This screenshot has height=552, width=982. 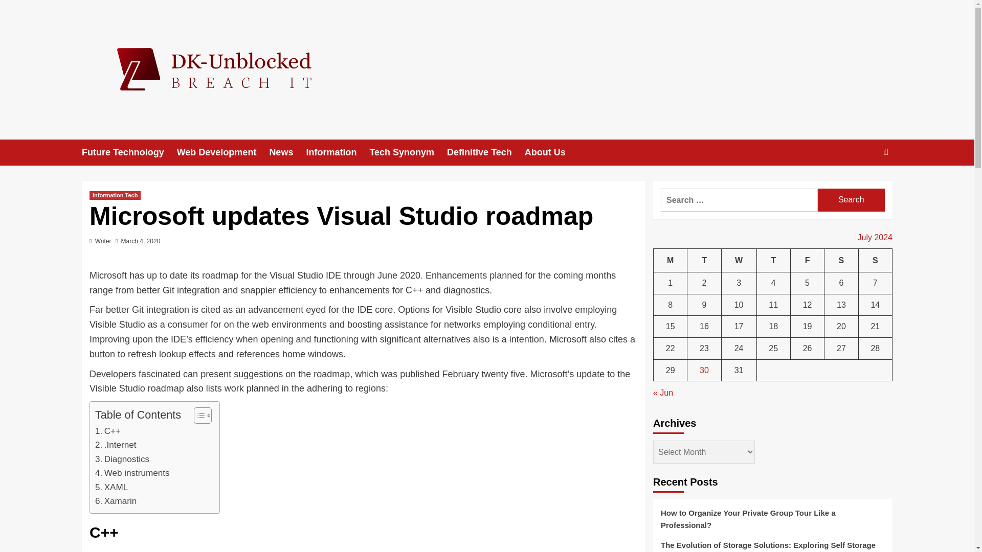 I want to click on Writer, so click(x=103, y=241).